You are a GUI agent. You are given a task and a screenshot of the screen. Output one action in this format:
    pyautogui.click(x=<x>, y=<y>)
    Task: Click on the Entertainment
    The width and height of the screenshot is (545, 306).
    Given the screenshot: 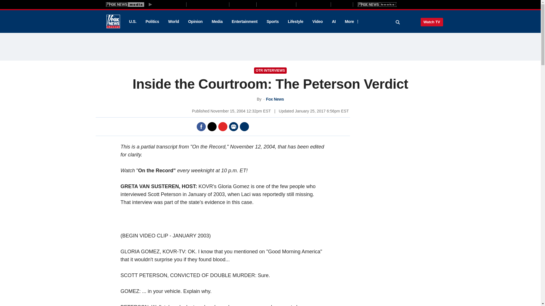 What is the action you would take?
    pyautogui.click(x=245, y=22)
    